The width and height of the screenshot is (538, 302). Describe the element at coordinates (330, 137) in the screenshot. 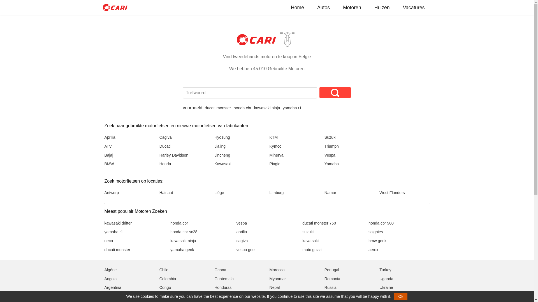

I see `Suzuki` at that location.